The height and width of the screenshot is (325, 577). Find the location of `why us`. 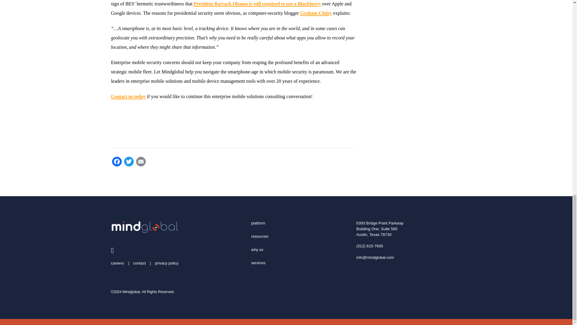

why us is located at coordinates (257, 249).